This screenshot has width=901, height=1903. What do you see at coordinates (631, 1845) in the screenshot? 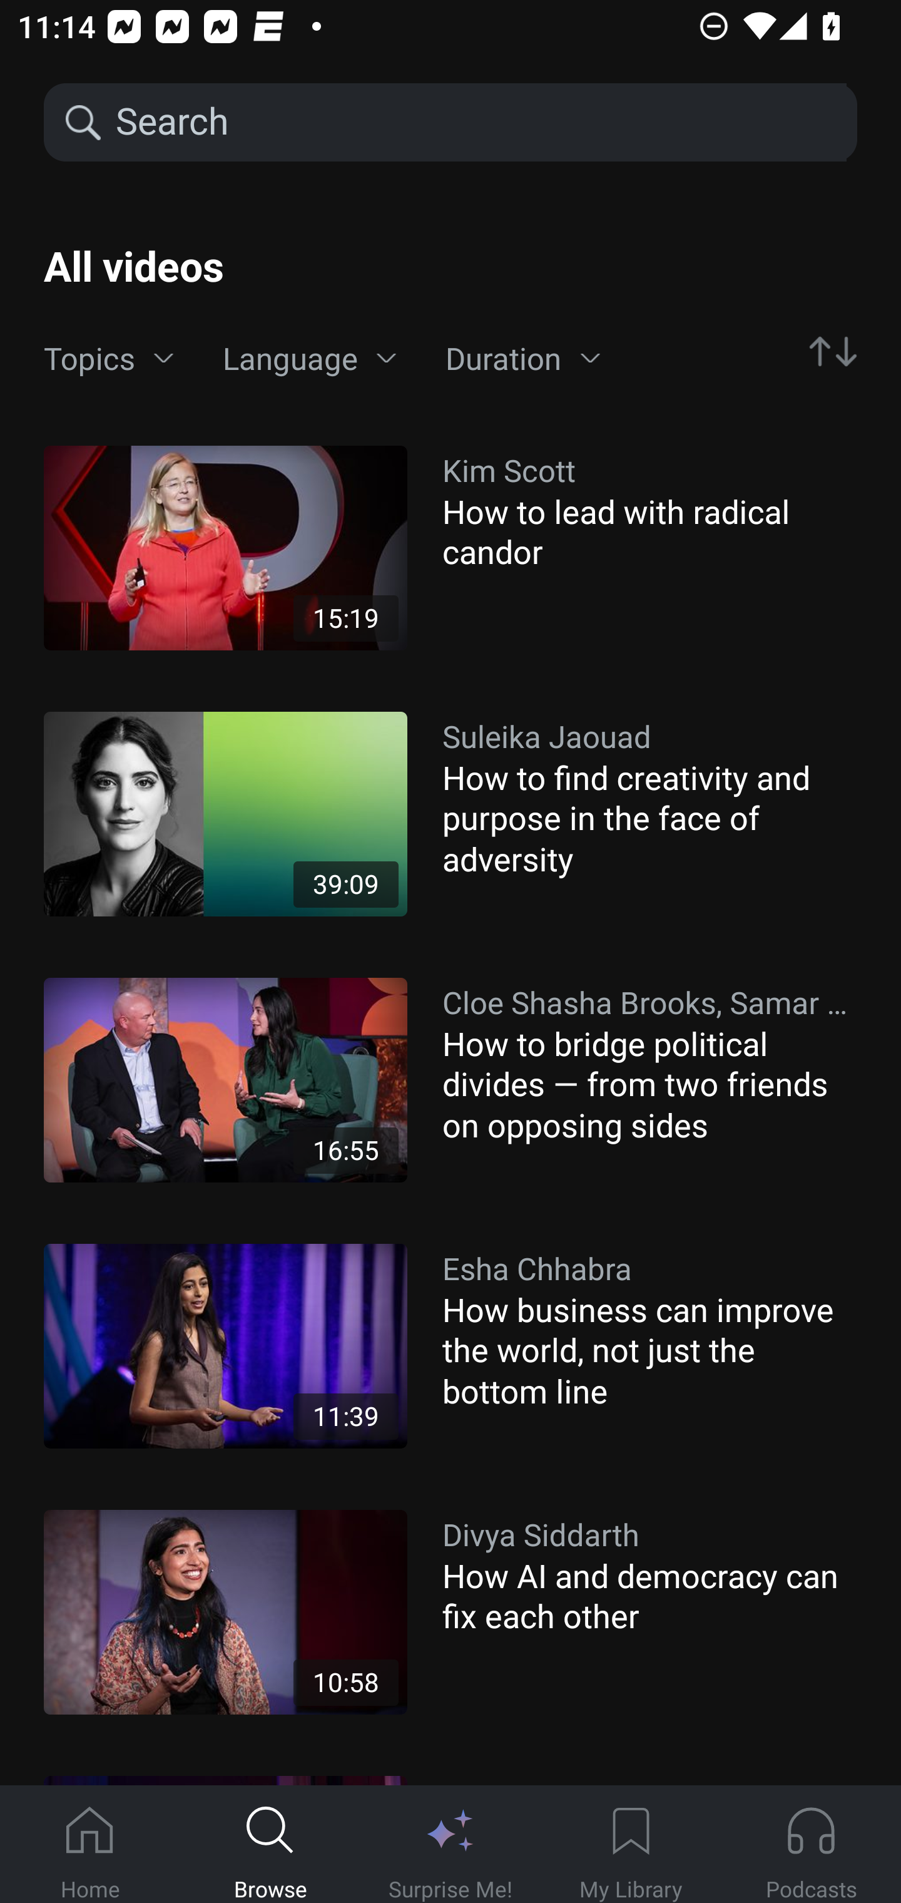
I see `My Library` at bounding box center [631, 1845].